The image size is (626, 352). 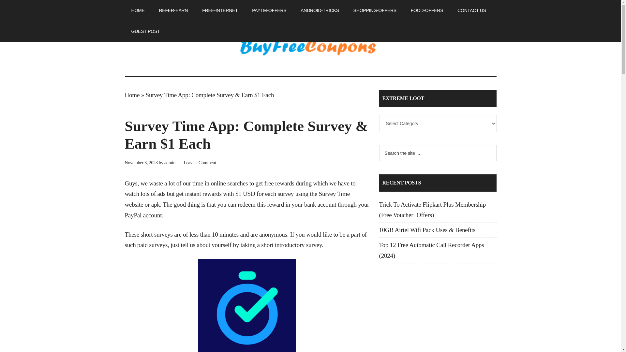 What do you see at coordinates (320, 10) in the screenshot?
I see `ANDROID-TRICKS` at bounding box center [320, 10].